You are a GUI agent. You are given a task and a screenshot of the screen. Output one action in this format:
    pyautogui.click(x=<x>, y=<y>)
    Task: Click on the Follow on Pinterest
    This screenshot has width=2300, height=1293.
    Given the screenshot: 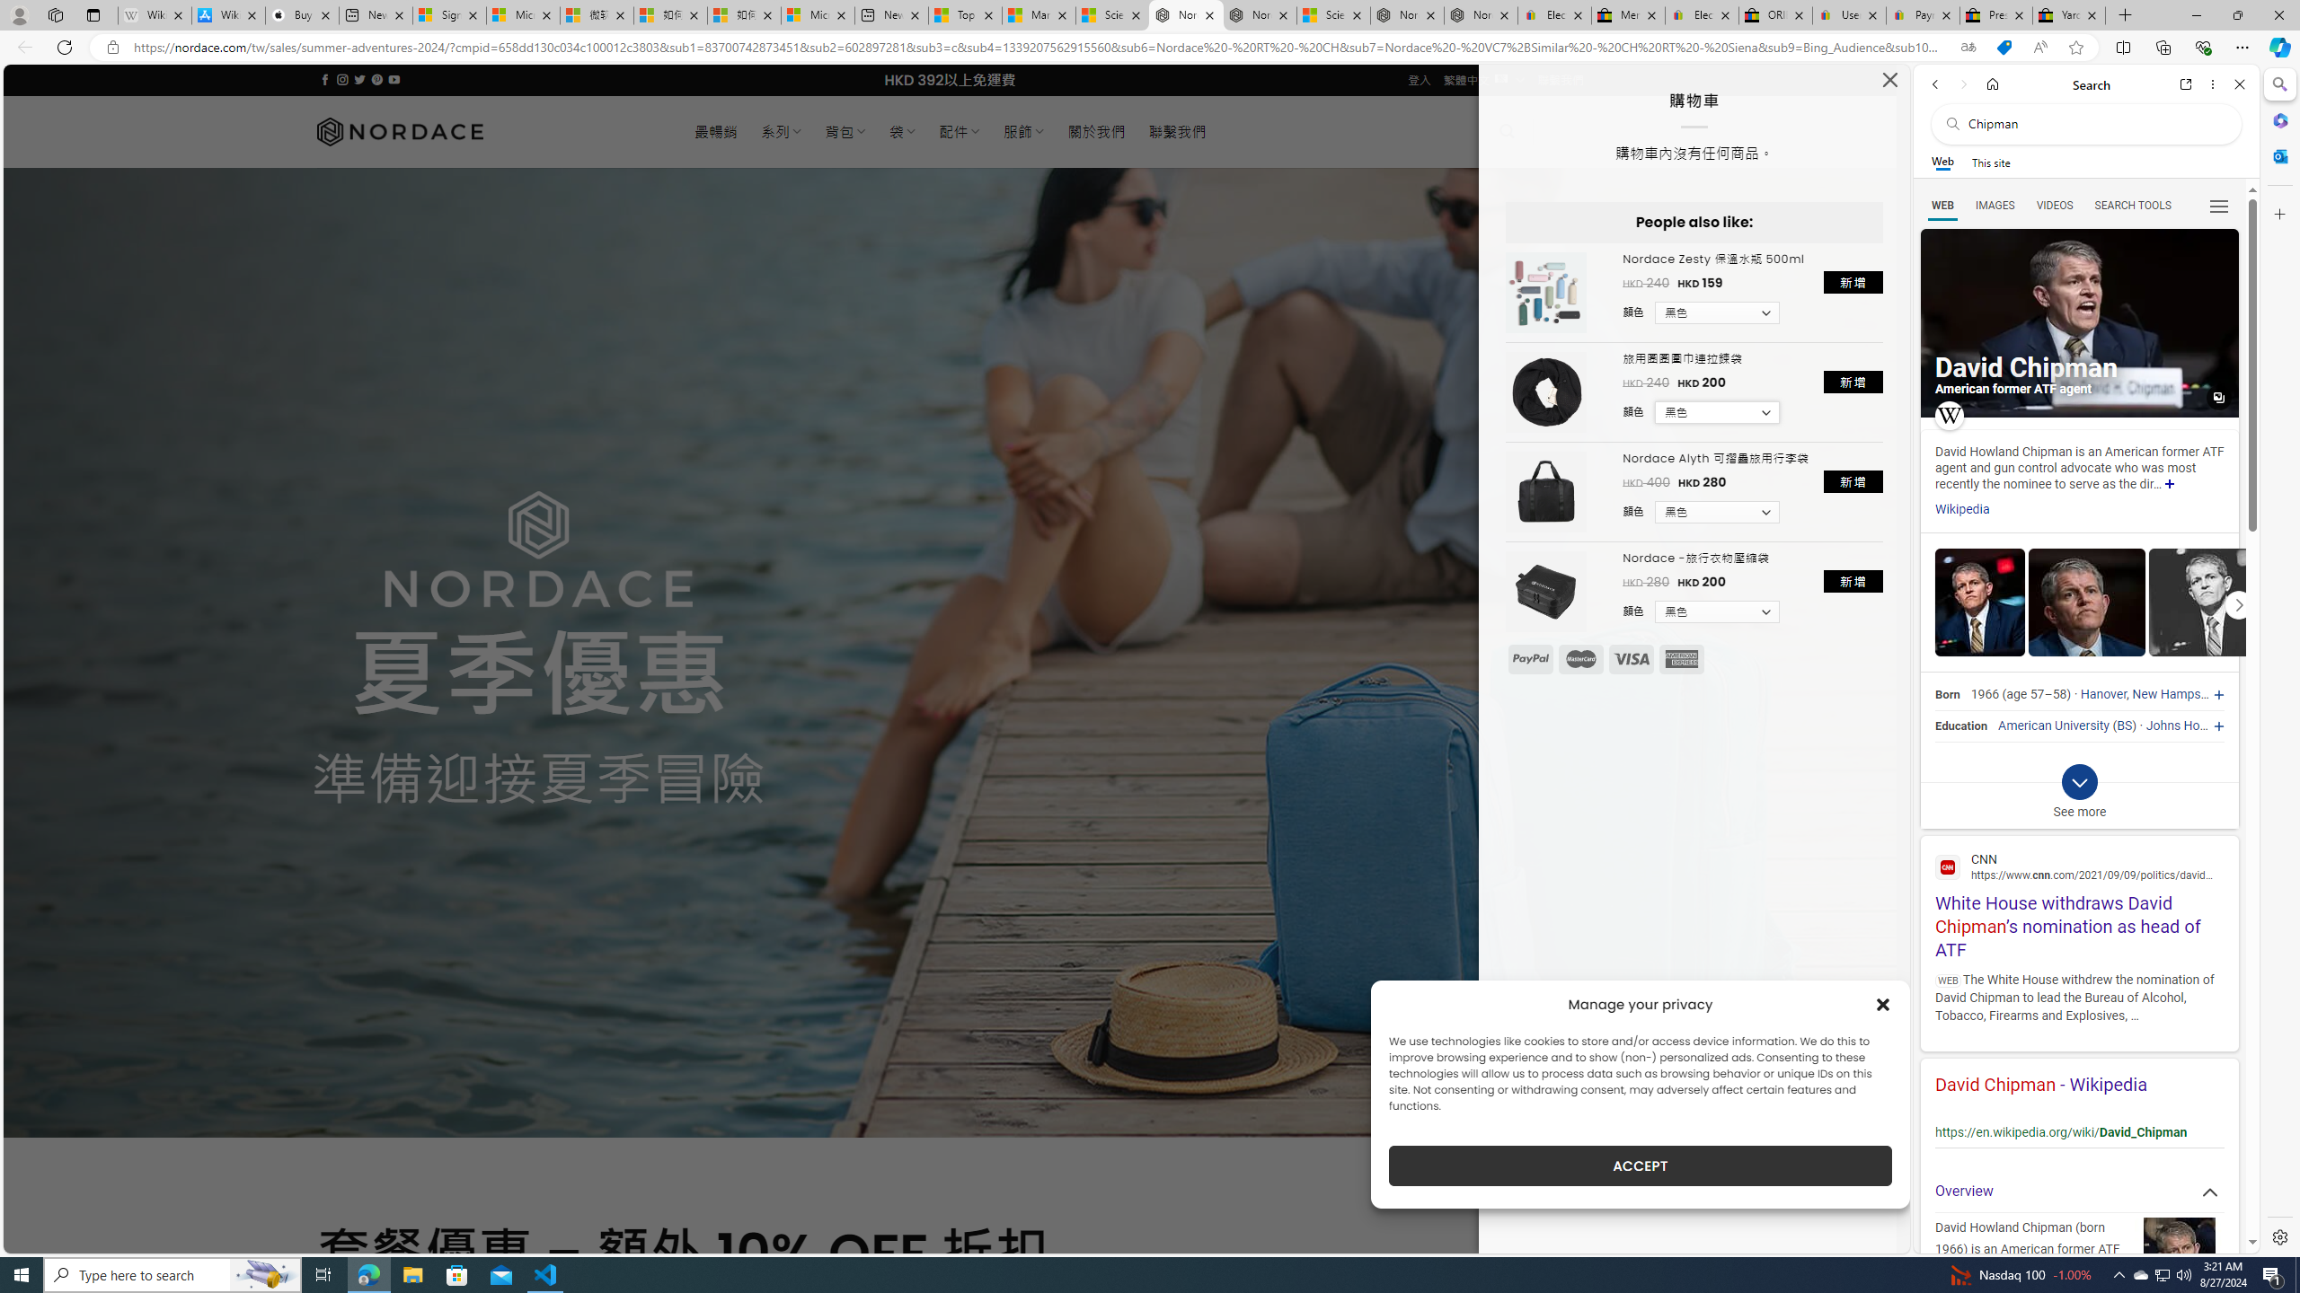 What is the action you would take?
    pyautogui.click(x=376, y=79)
    